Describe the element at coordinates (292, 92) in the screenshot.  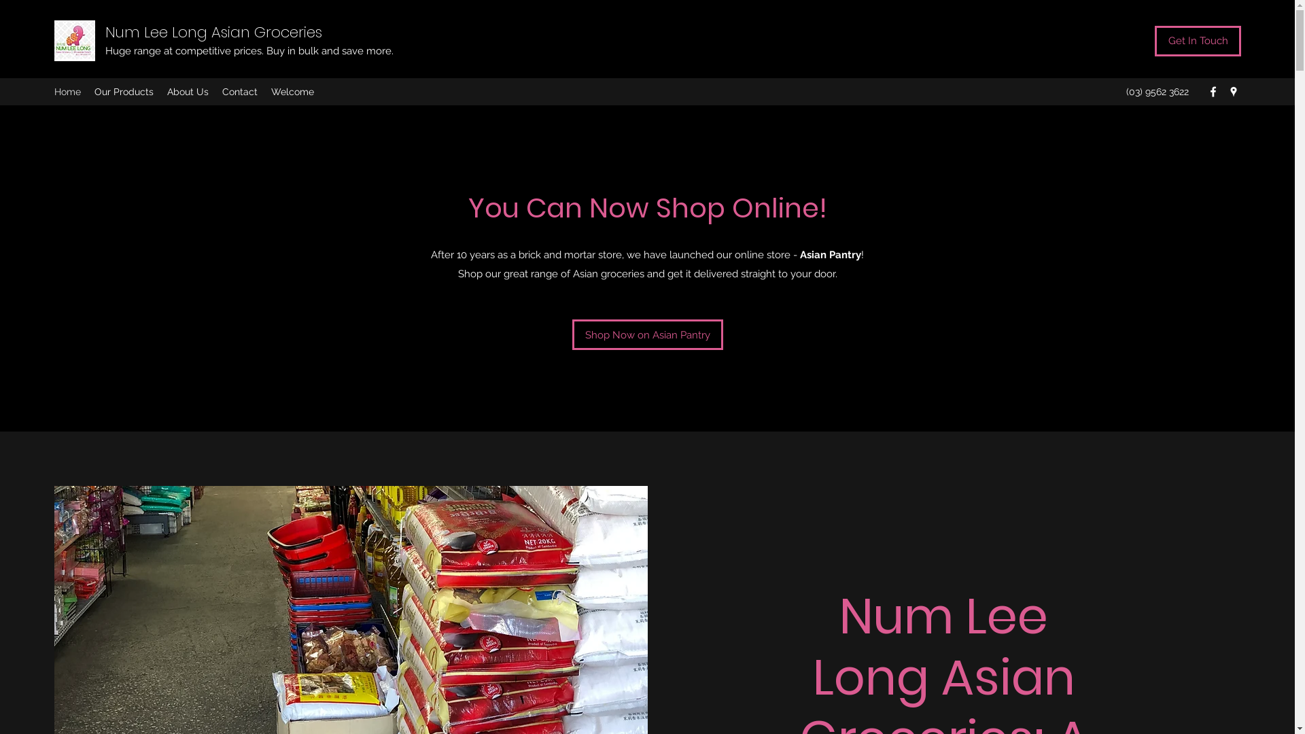
I see `Welcome` at that location.